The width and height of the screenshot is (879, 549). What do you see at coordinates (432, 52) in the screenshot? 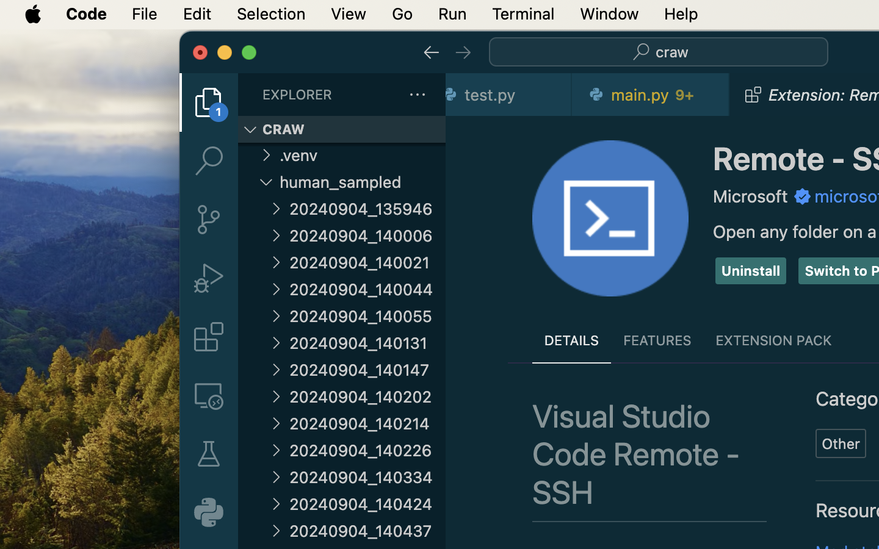
I see `` at bounding box center [432, 52].